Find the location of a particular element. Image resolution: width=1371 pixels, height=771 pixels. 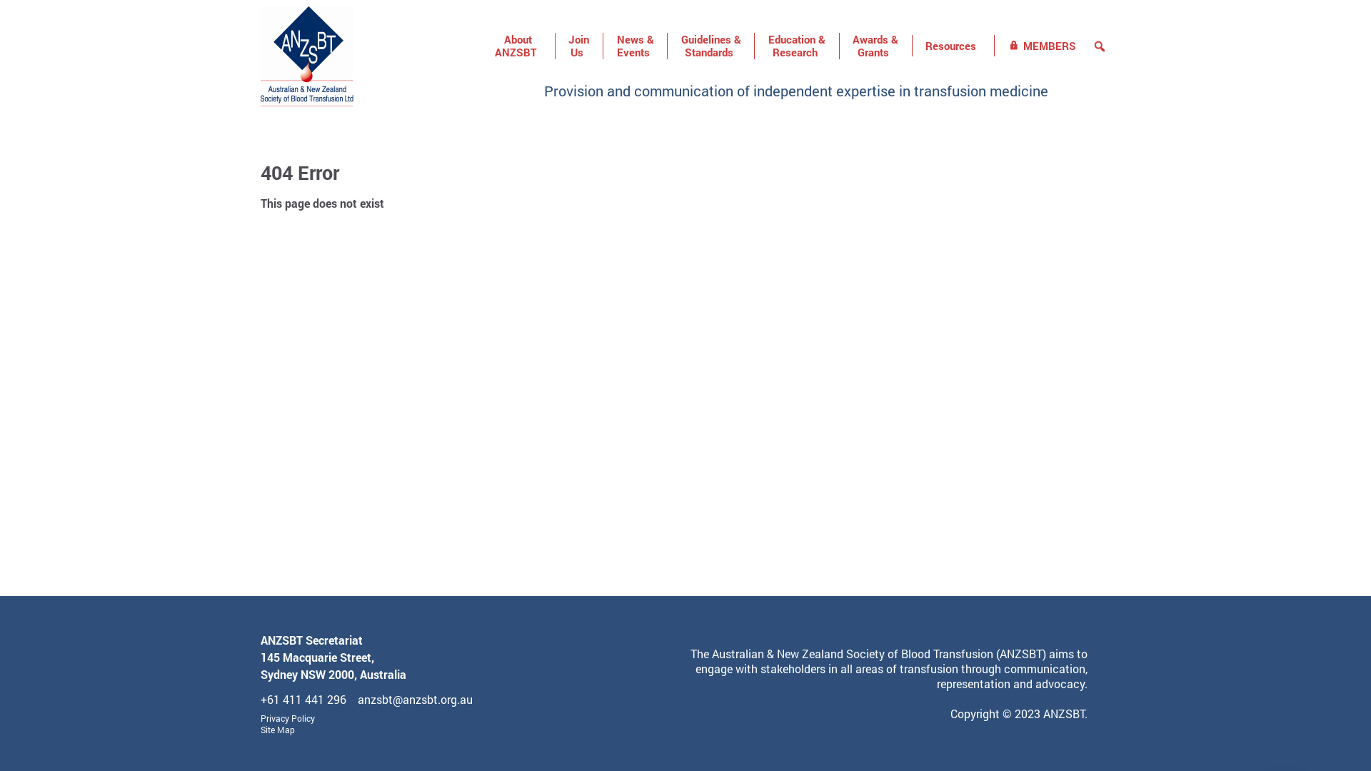

Resources is located at coordinates (953, 46).